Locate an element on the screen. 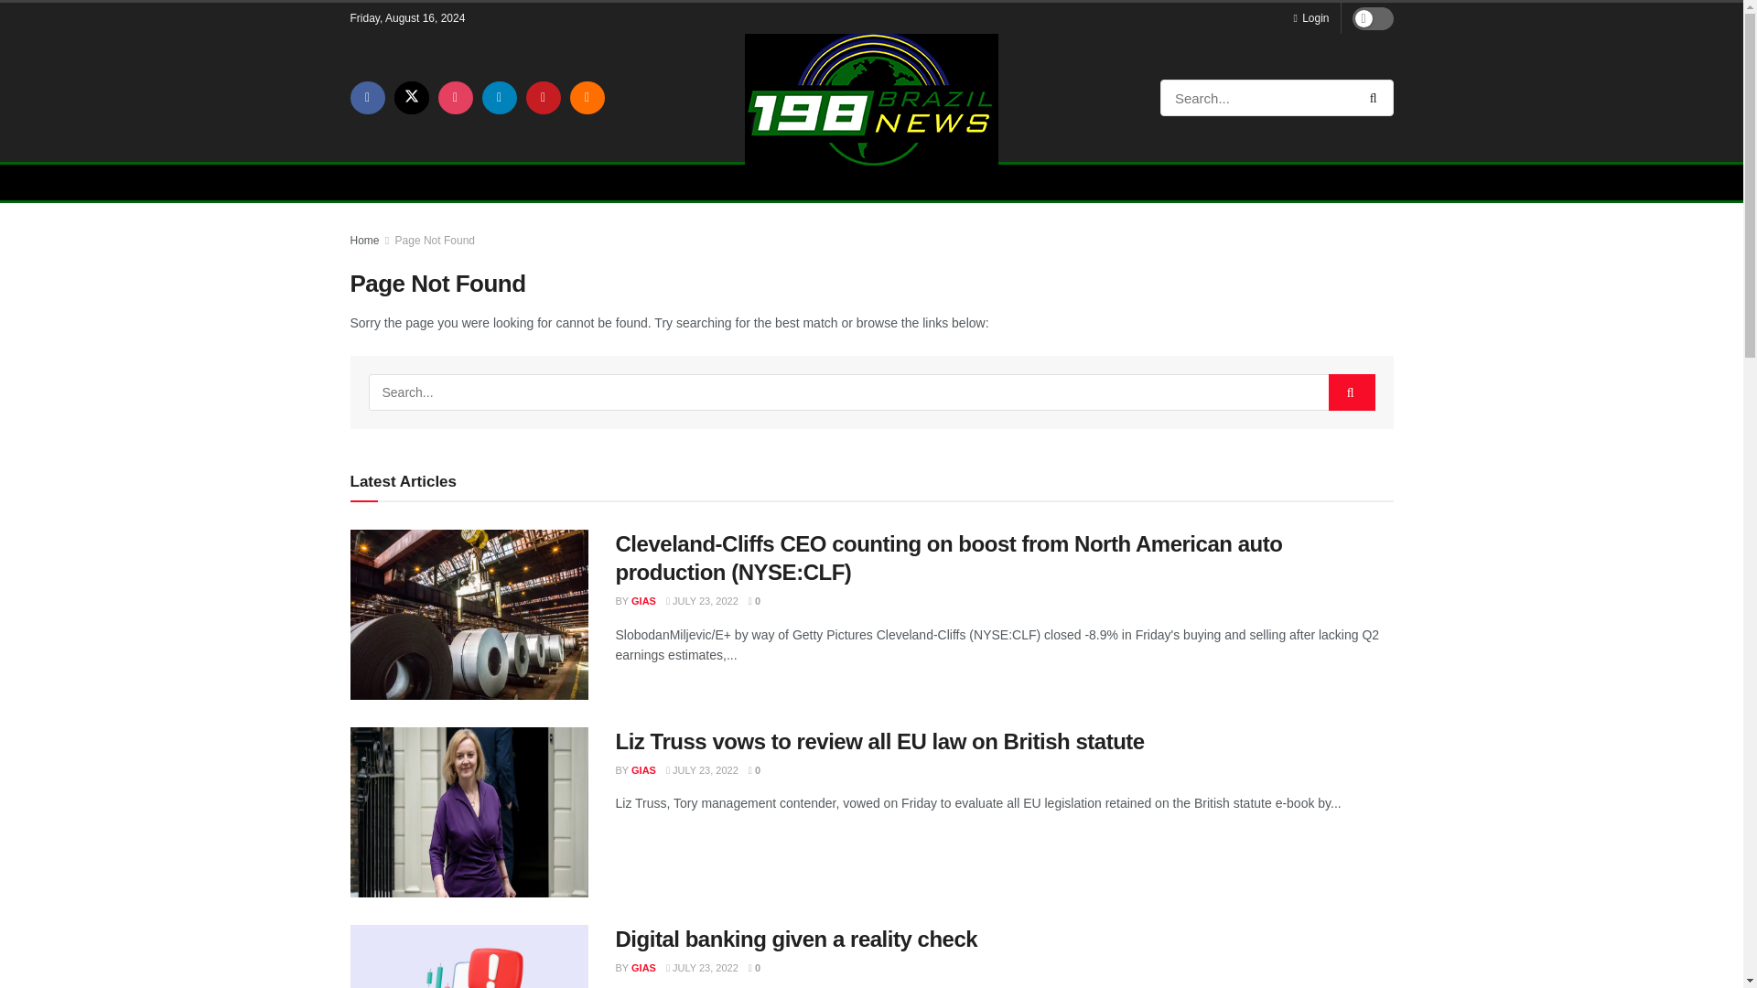 The image size is (1757, 988). Login is located at coordinates (1310, 18).